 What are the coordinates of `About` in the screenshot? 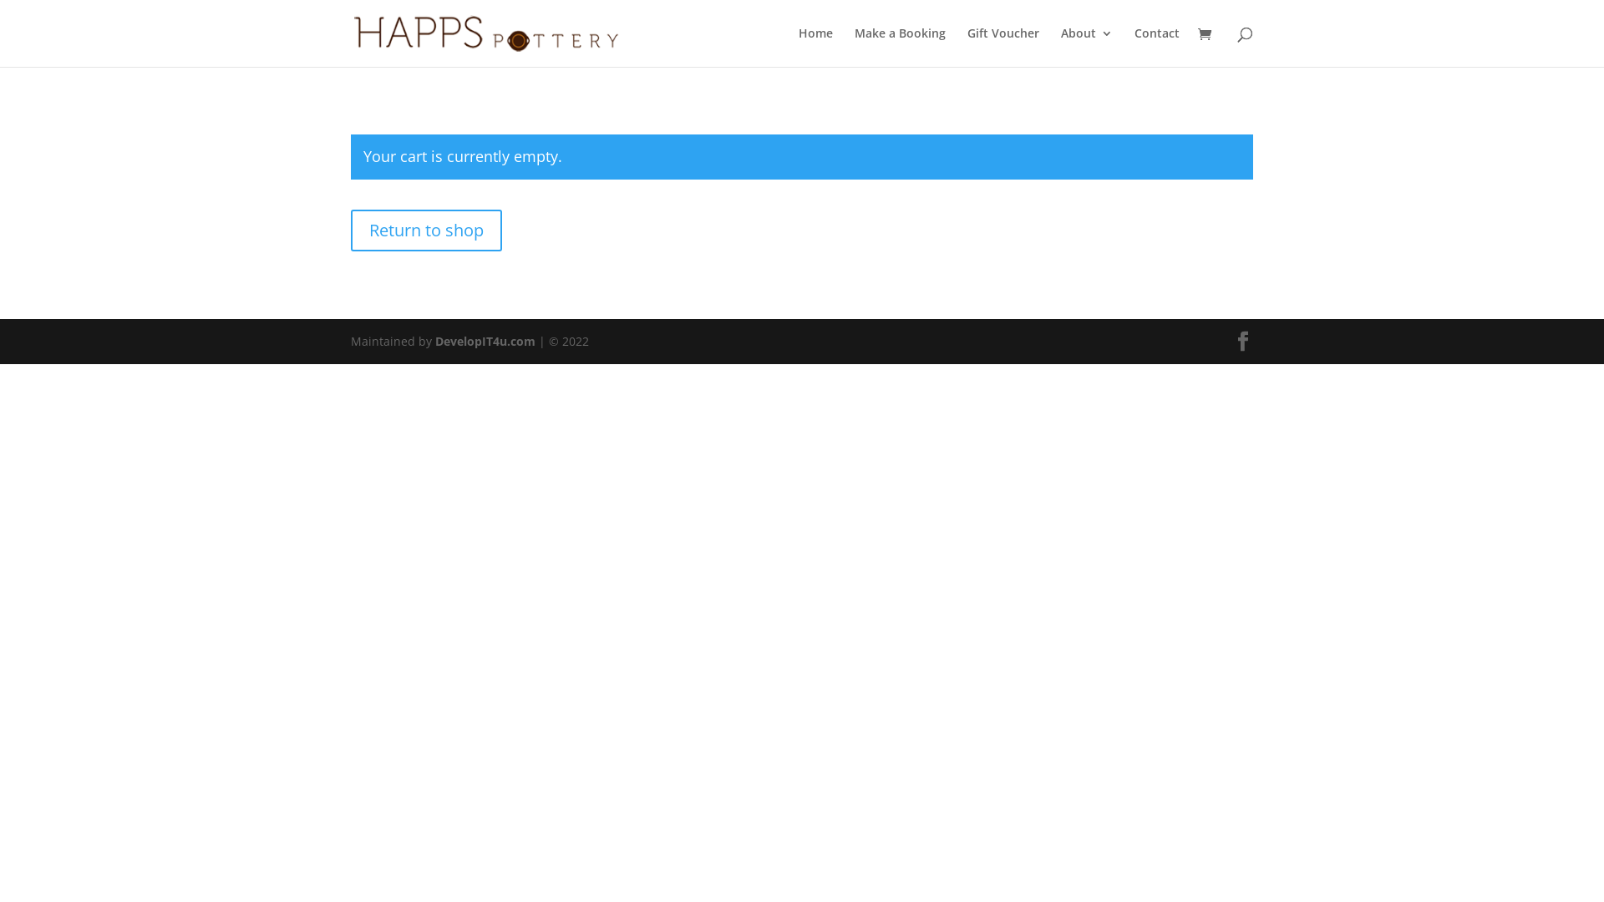 It's located at (1087, 47).